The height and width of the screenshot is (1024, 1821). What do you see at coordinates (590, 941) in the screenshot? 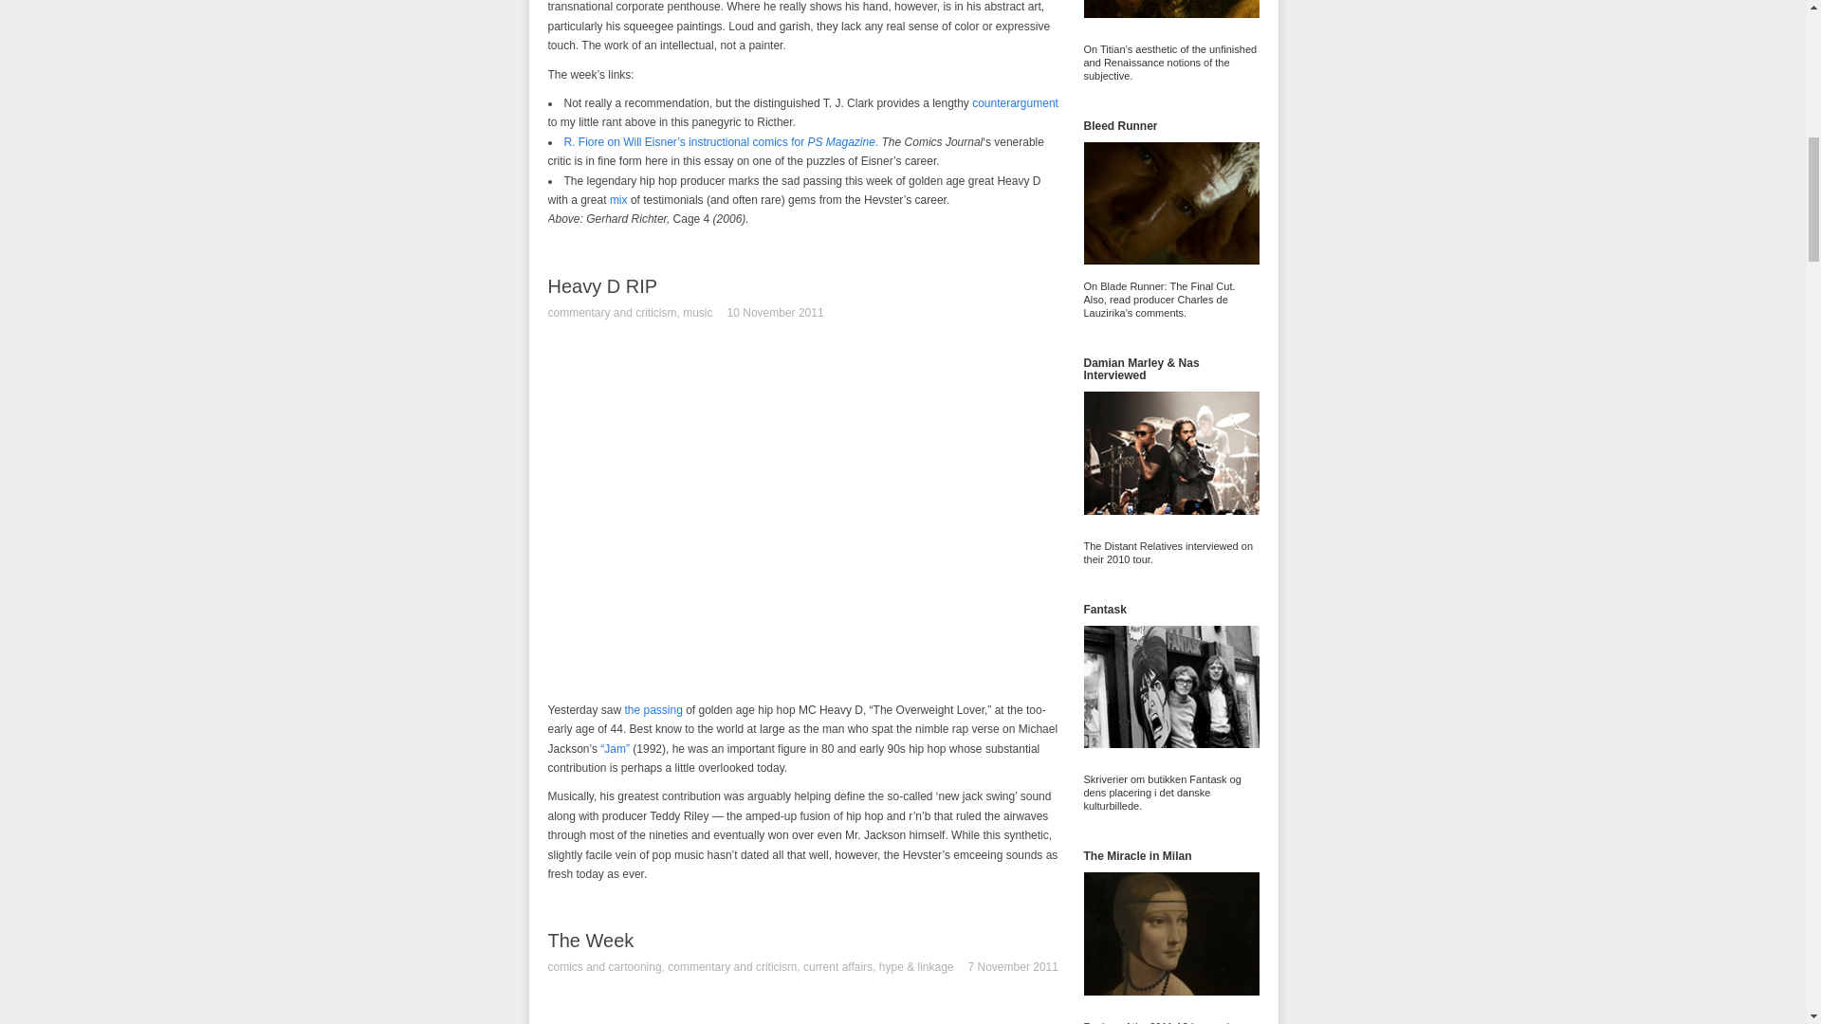
I see `The Week` at bounding box center [590, 941].